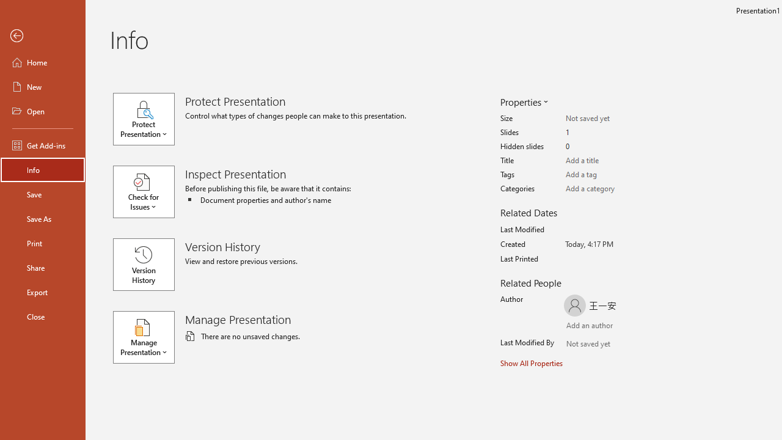 The image size is (782, 440). I want to click on Show All Properties, so click(532, 363).